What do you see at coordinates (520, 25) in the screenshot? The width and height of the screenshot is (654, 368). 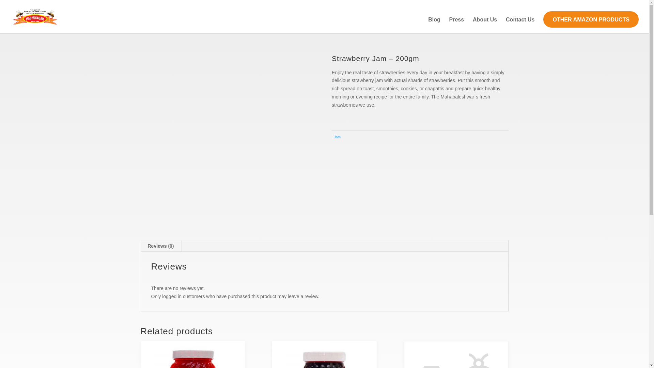 I see `Contact Us` at bounding box center [520, 25].